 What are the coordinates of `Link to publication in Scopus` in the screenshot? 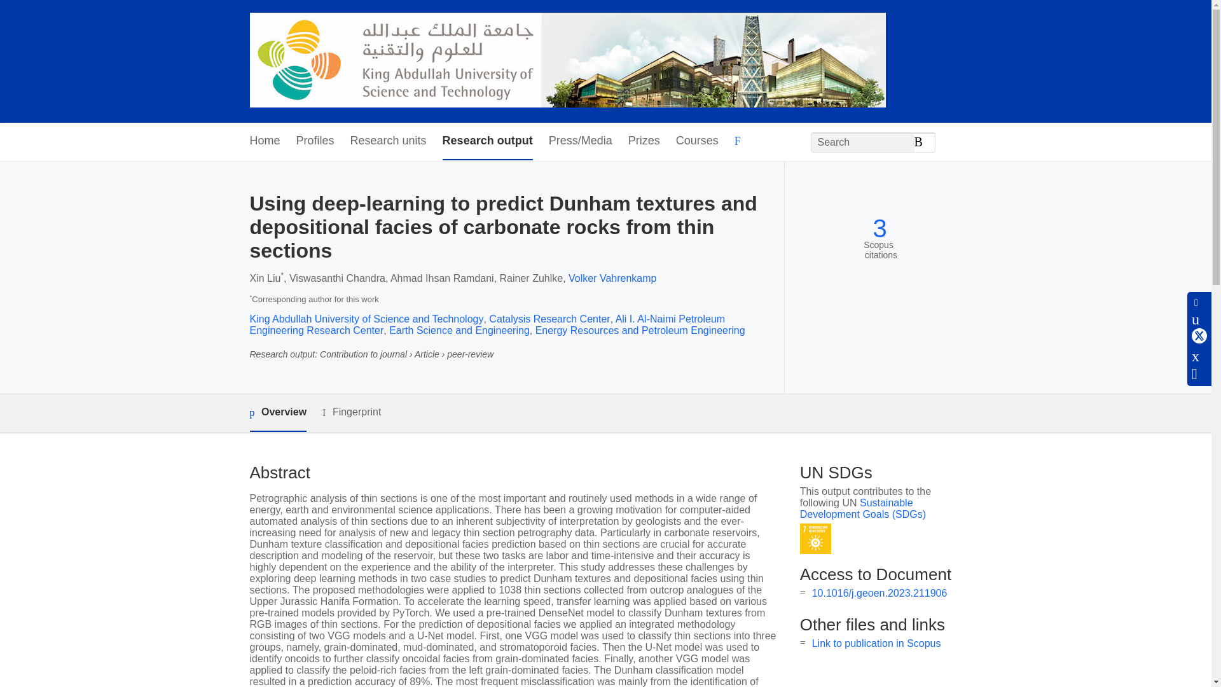 It's located at (876, 643).